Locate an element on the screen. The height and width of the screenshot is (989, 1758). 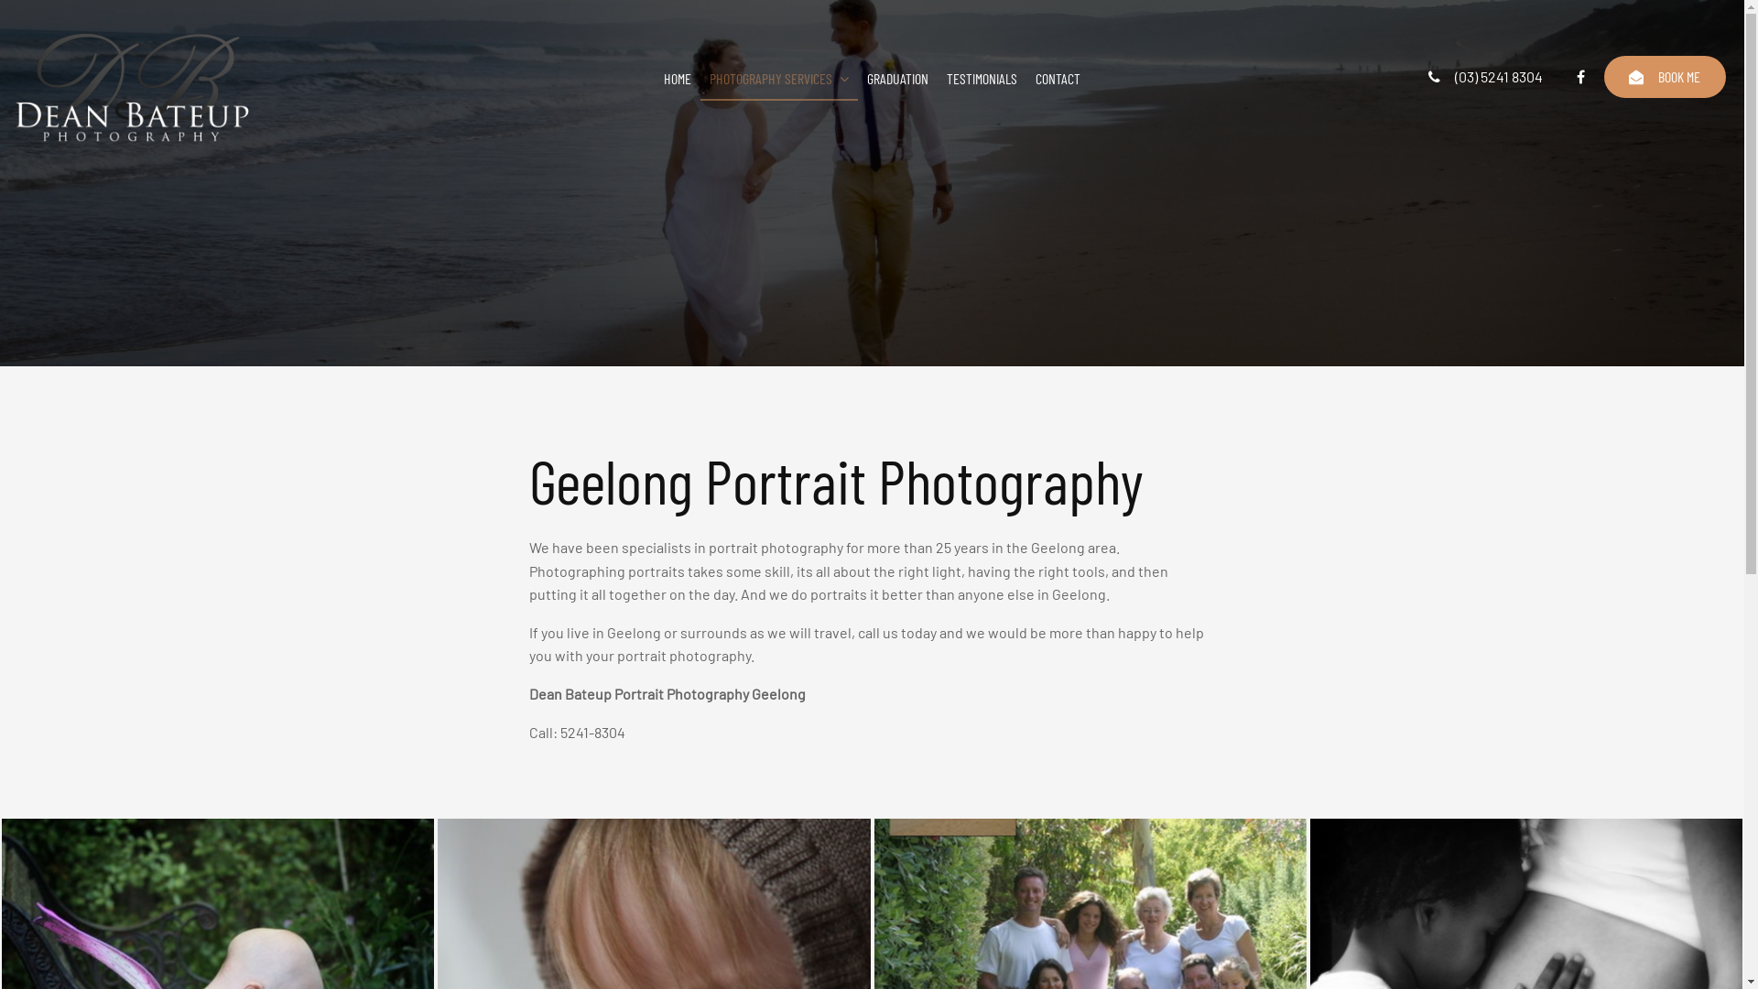
BOOK ME is located at coordinates (1665, 77).